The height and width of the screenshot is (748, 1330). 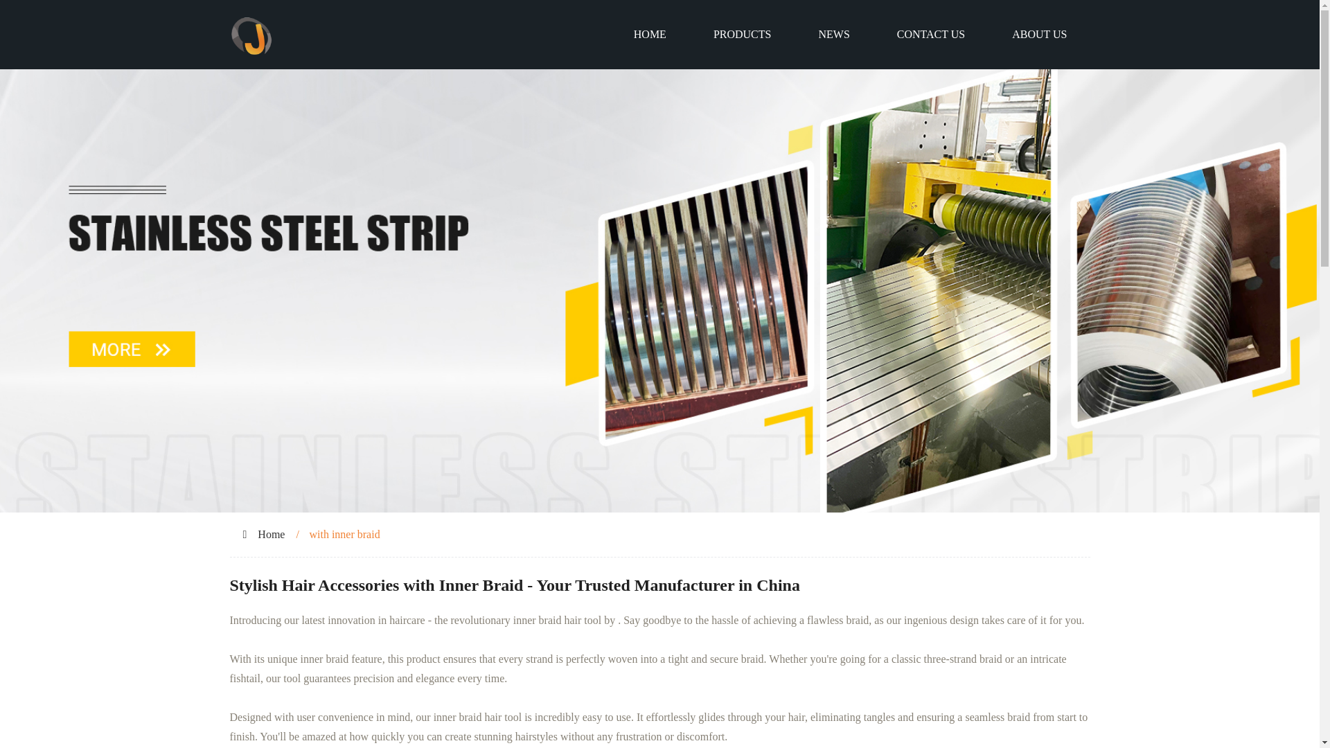 What do you see at coordinates (743, 35) in the screenshot?
I see `PRODUCTS` at bounding box center [743, 35].